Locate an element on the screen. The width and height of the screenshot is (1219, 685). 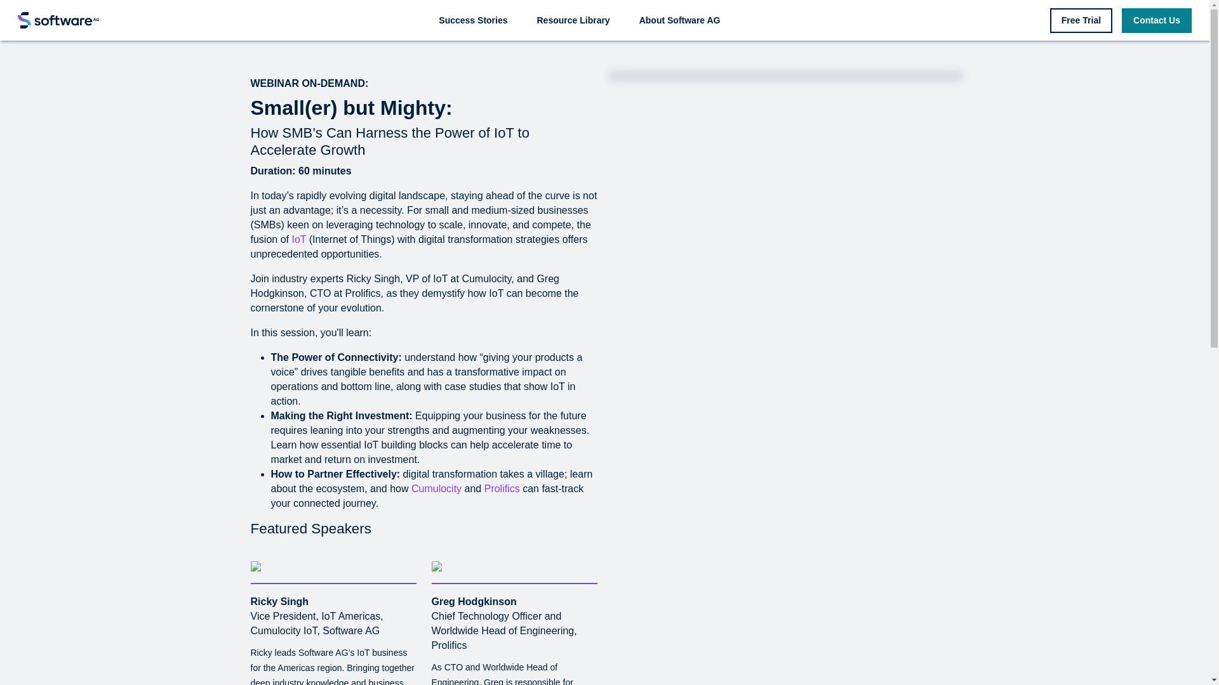
About Software AG is located at coordinates (679, 19).